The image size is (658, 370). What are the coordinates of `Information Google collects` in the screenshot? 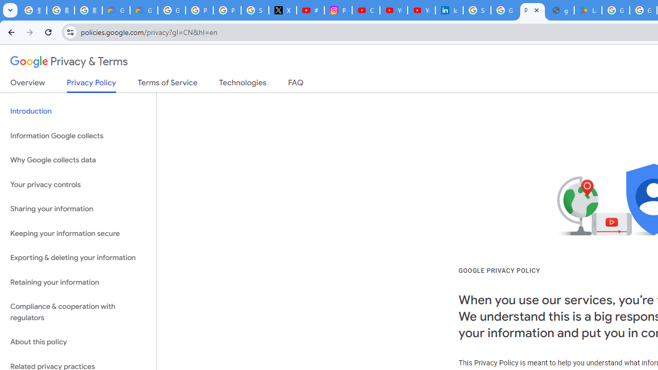 It's located at (78, 136).